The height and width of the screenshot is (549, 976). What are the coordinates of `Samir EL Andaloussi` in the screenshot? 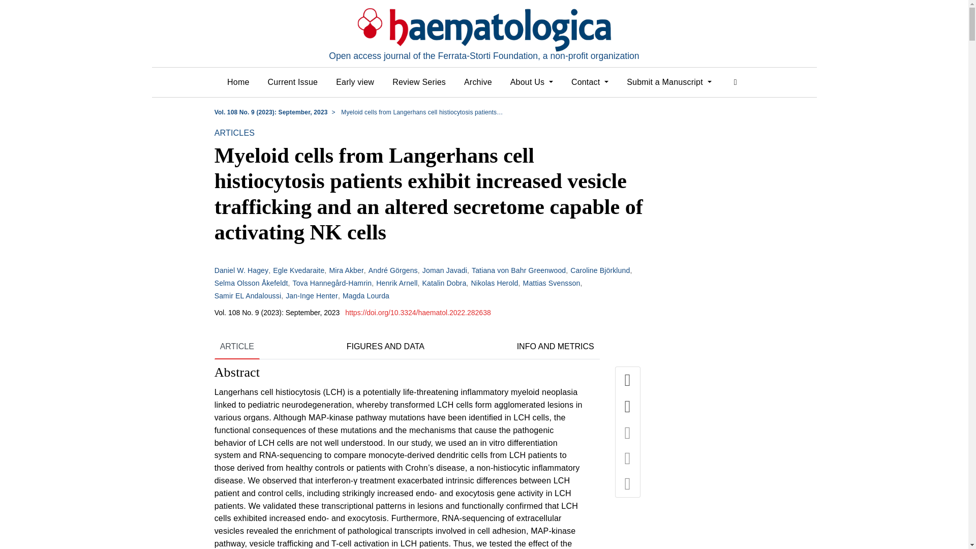 It's located at (248, 295).